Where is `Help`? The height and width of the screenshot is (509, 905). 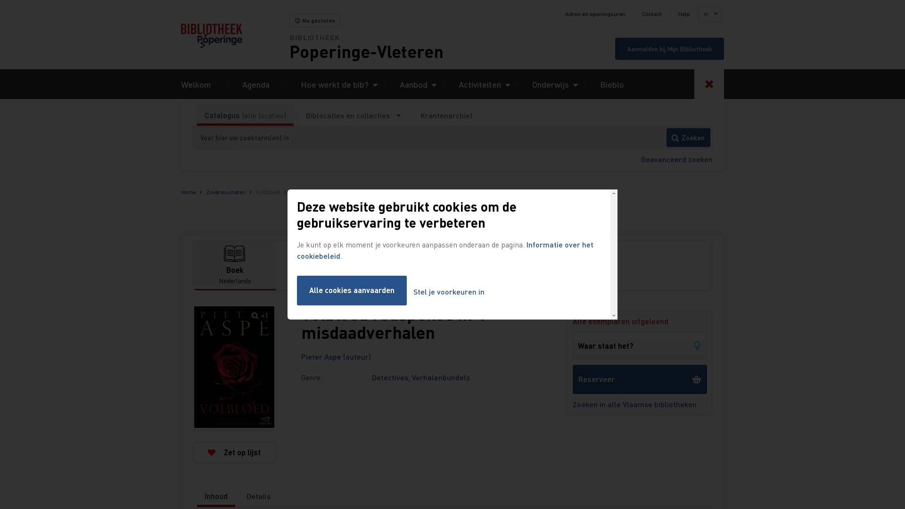
Help is located at coordinates (684, 14).